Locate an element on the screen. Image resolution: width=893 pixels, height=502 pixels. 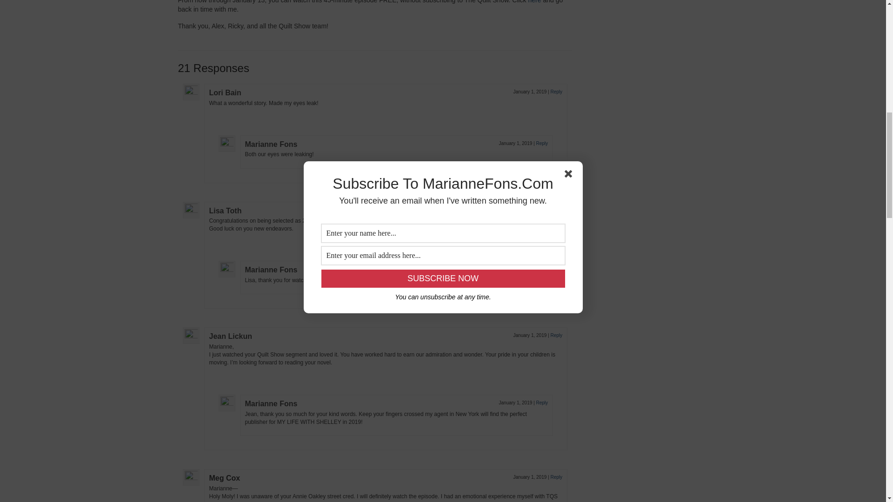
Reply is located at coordinates (556, 92).